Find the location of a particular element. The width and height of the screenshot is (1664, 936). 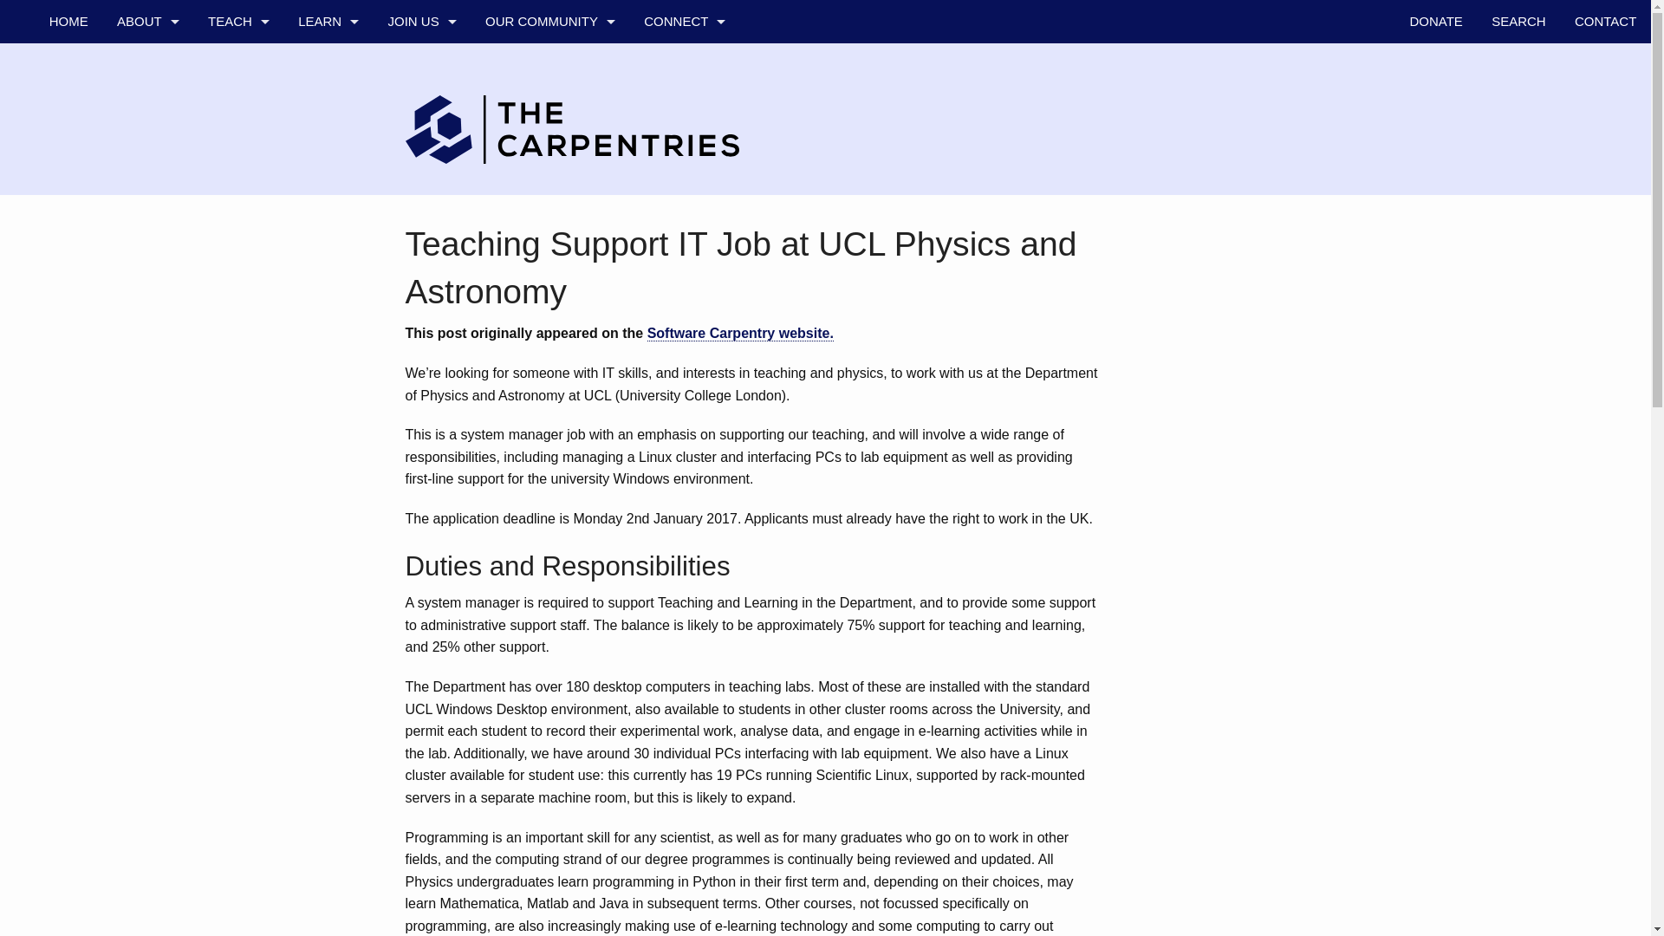

OUR IMPACT is located at coordinates (328, 237).